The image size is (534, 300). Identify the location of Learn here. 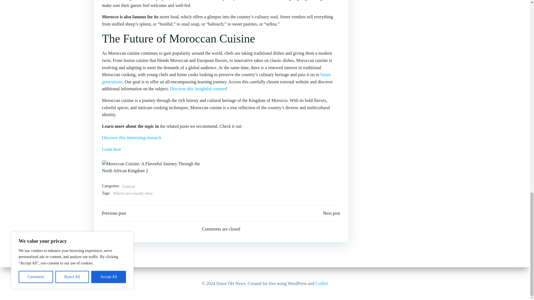
(111, 149).